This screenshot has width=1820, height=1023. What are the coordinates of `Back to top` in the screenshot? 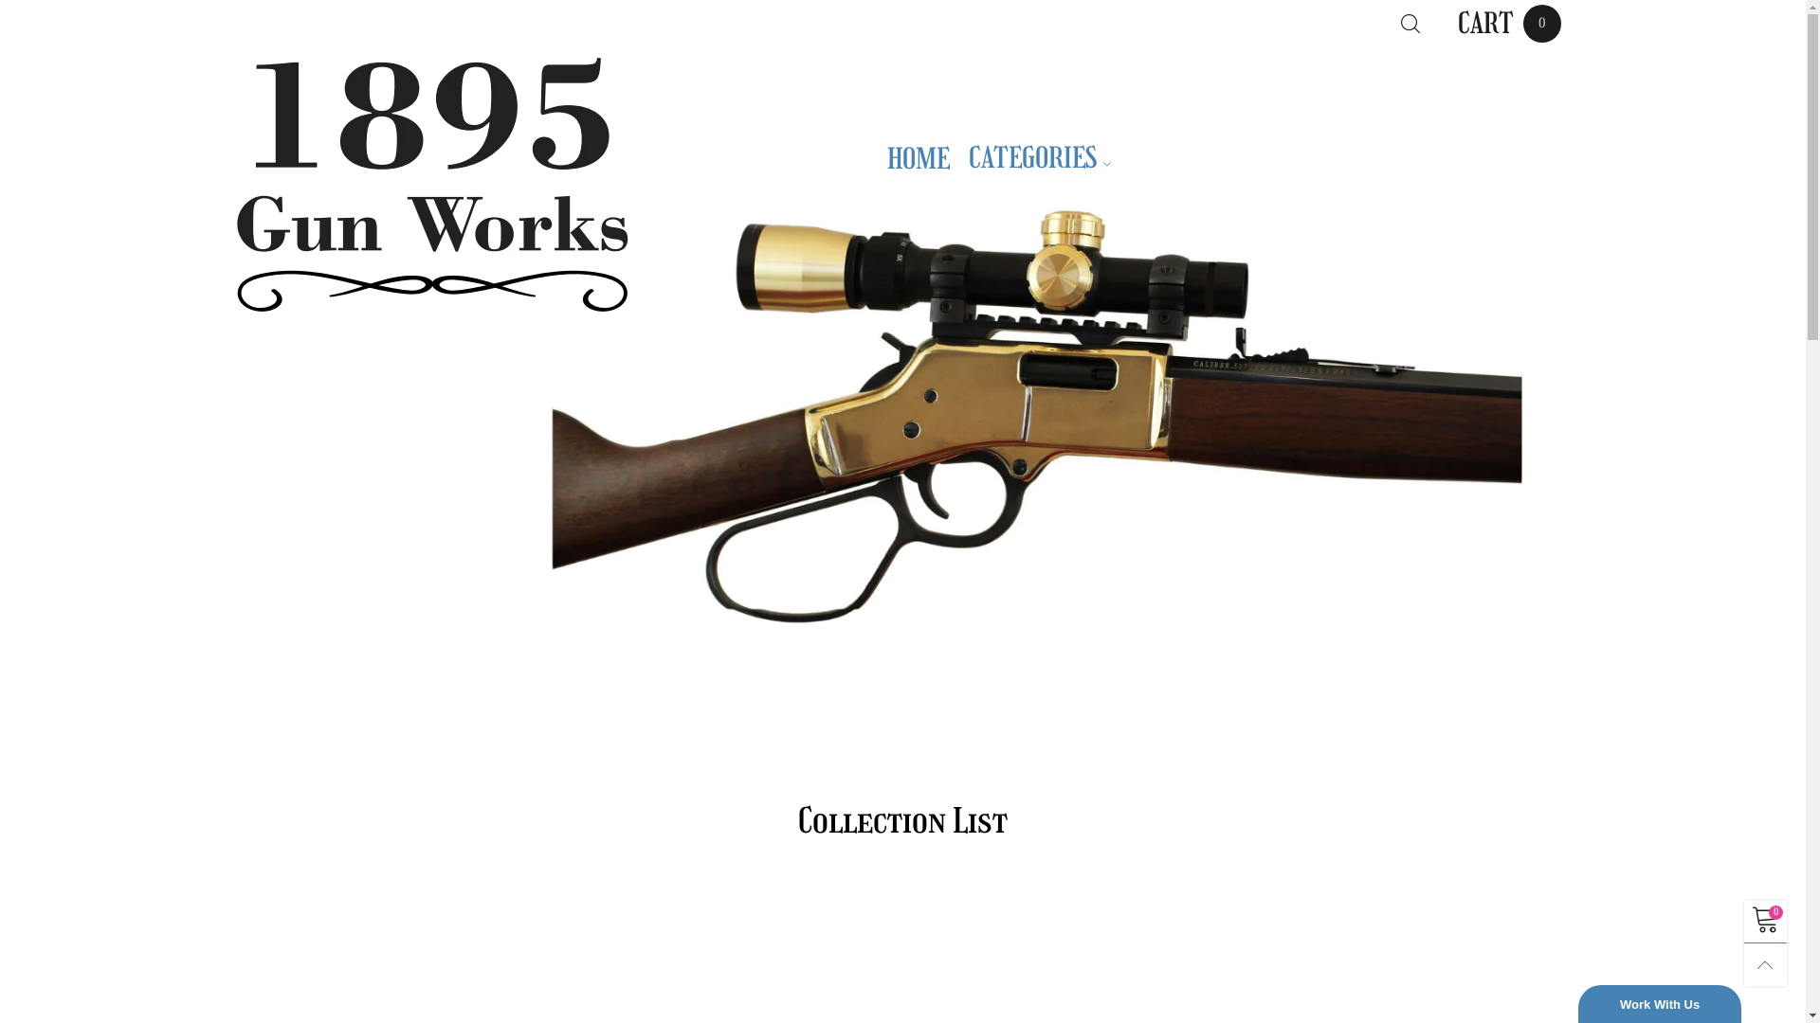 It's located at (1765, 964).